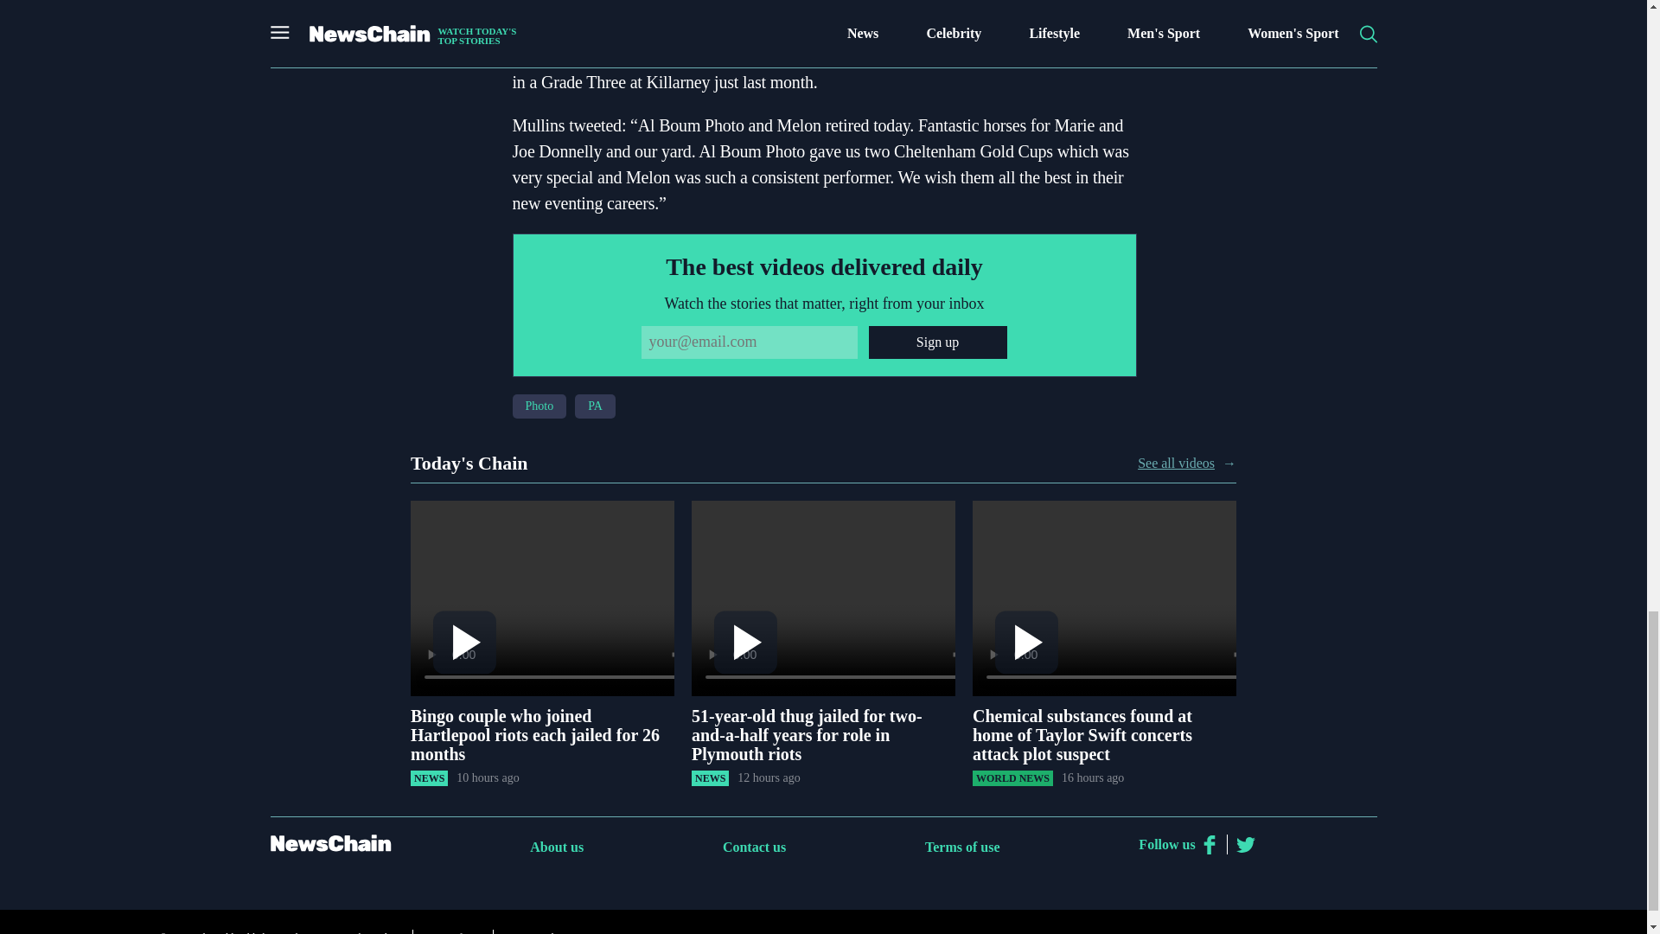  I want to click on Cookie Policy, so click(370, 931).